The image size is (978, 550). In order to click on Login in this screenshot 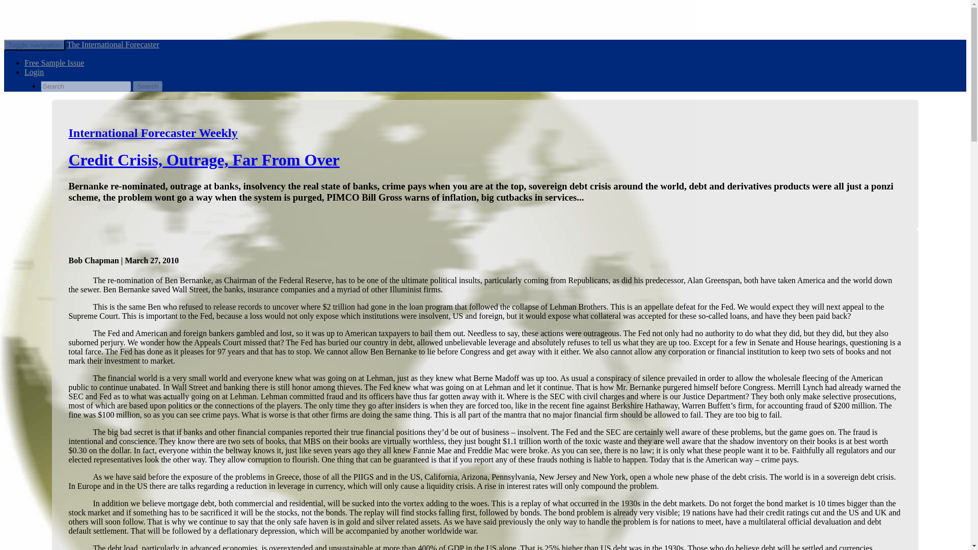, I will do `click(34, 72)`.